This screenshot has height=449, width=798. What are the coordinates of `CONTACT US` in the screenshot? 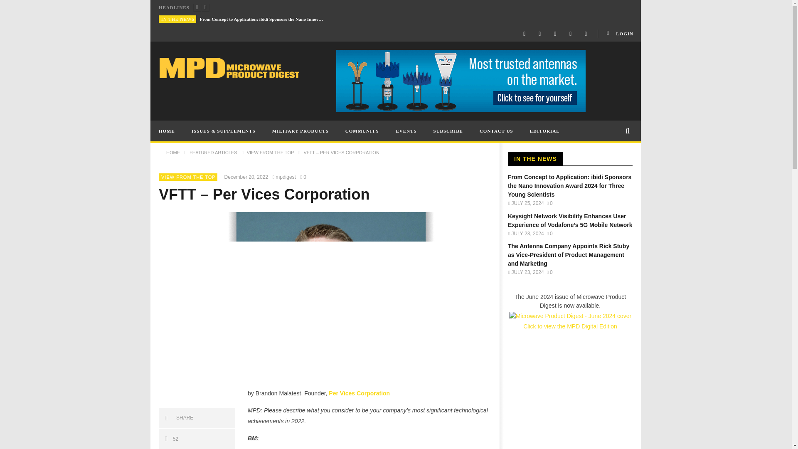 It's located at (496, 131).